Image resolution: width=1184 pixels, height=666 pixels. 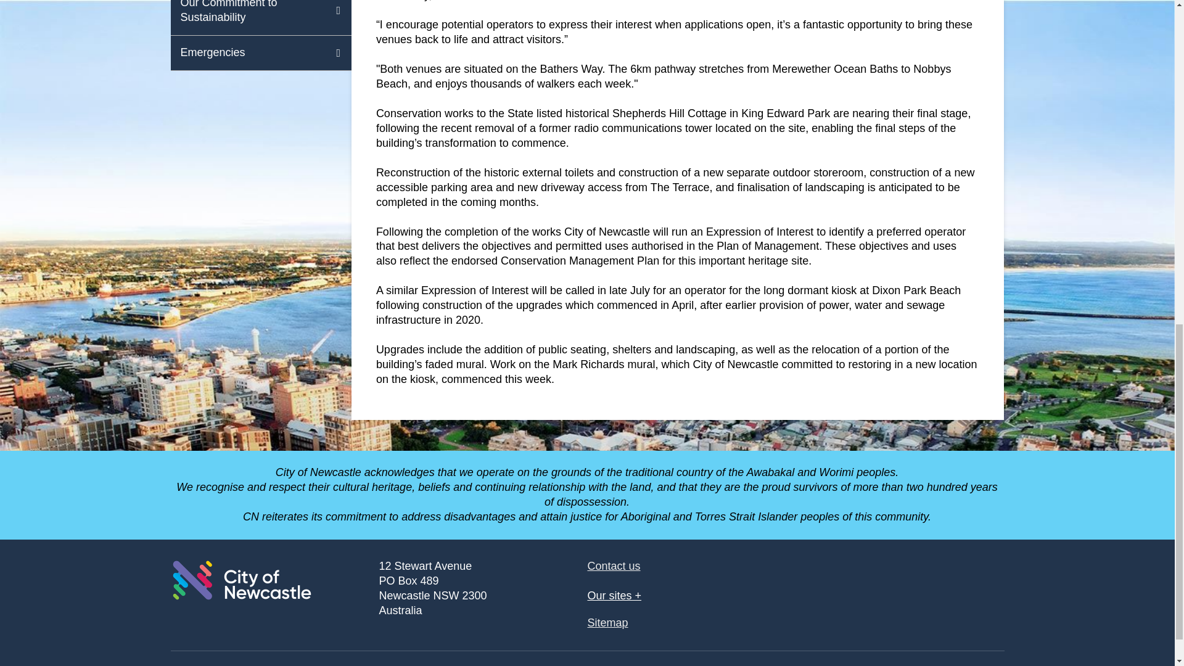 What do you see at coordinates (241, 580) in the screenshot?
I see `City of Newcastle` at bounding box center [241, 580].